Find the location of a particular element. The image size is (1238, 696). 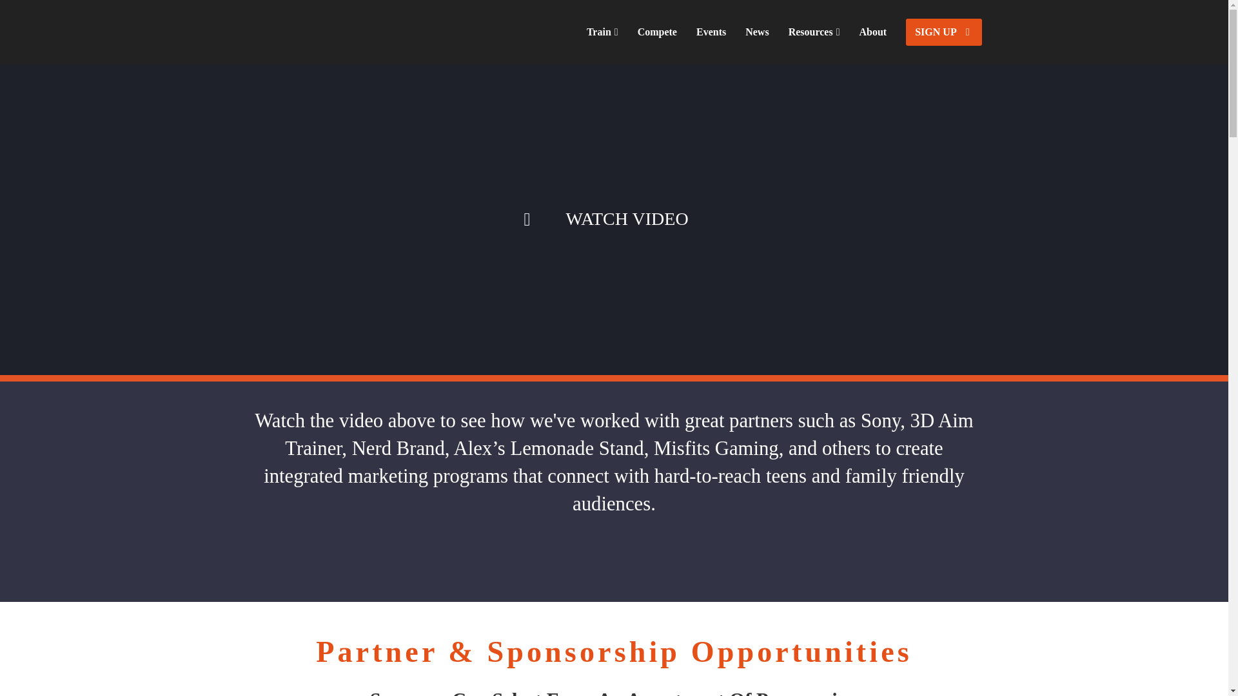

Train is located at coordinates (602, 32).